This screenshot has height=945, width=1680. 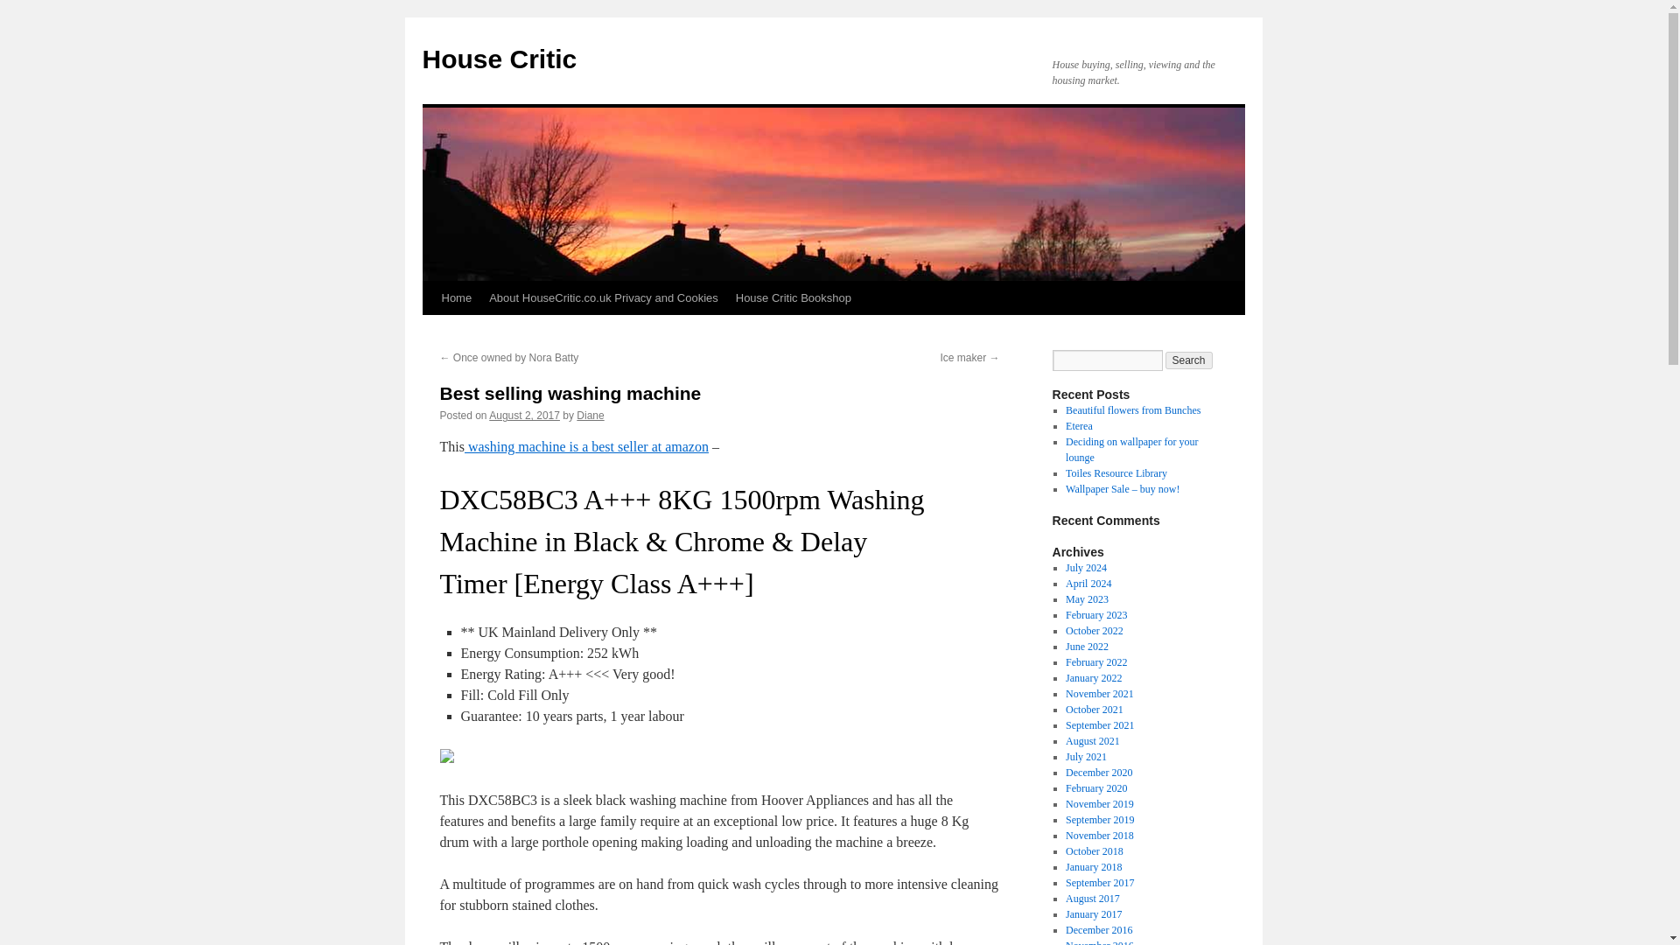 I want to click on November 2019, so click(x=1099, y=803).